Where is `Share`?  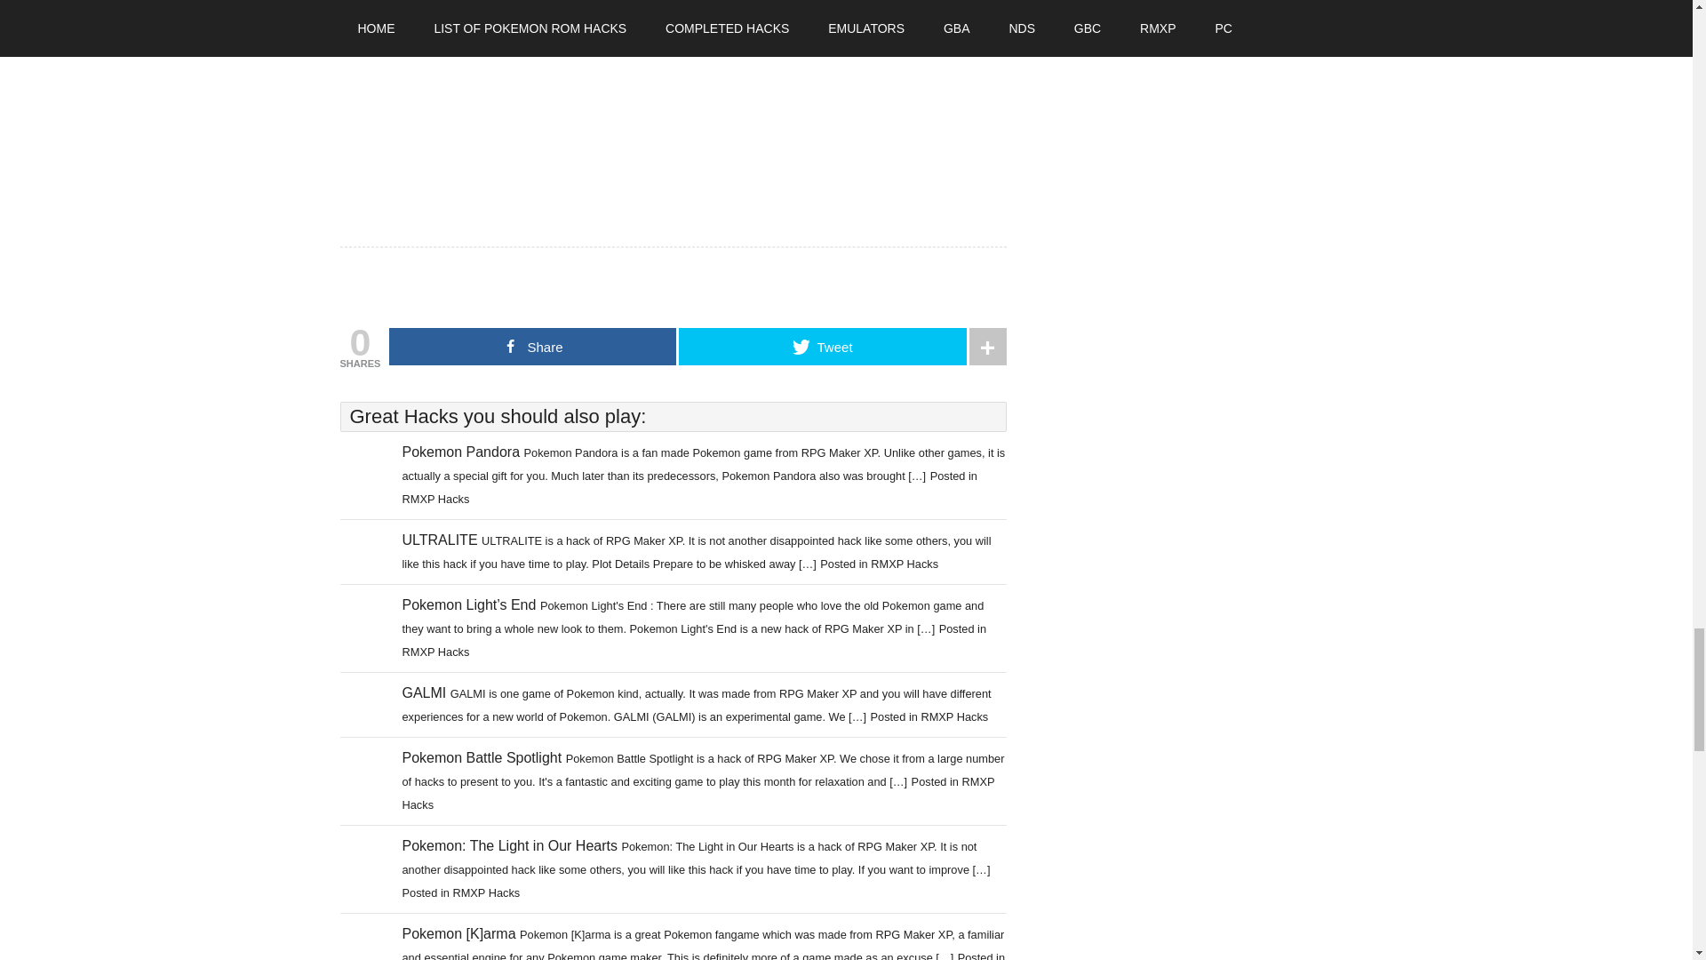 Share is located at coordinates (531, 347).